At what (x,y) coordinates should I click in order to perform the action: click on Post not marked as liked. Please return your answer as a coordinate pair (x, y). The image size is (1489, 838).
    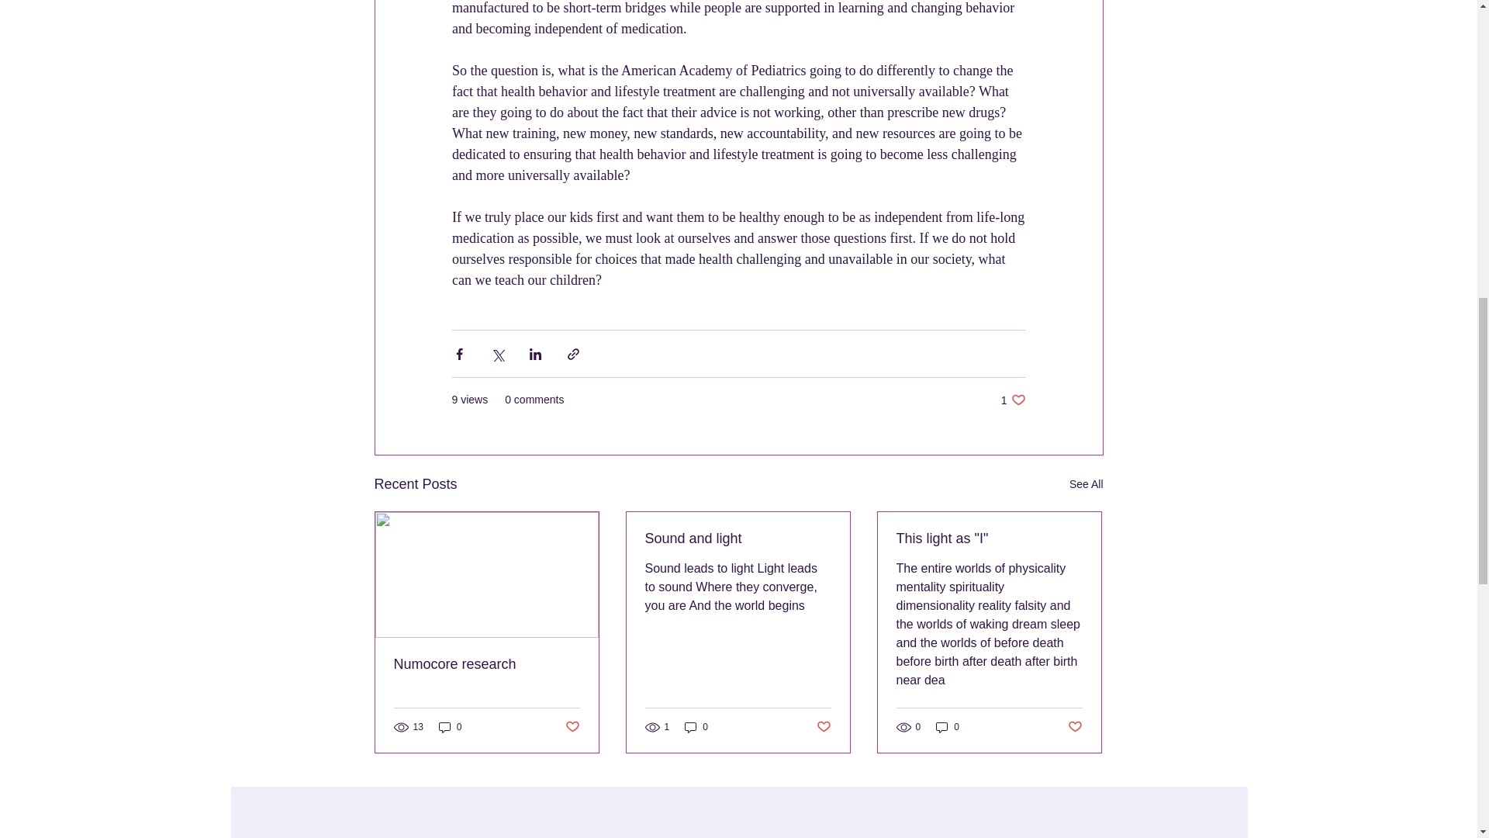
    Looking at the image, I should click on (696, 727).